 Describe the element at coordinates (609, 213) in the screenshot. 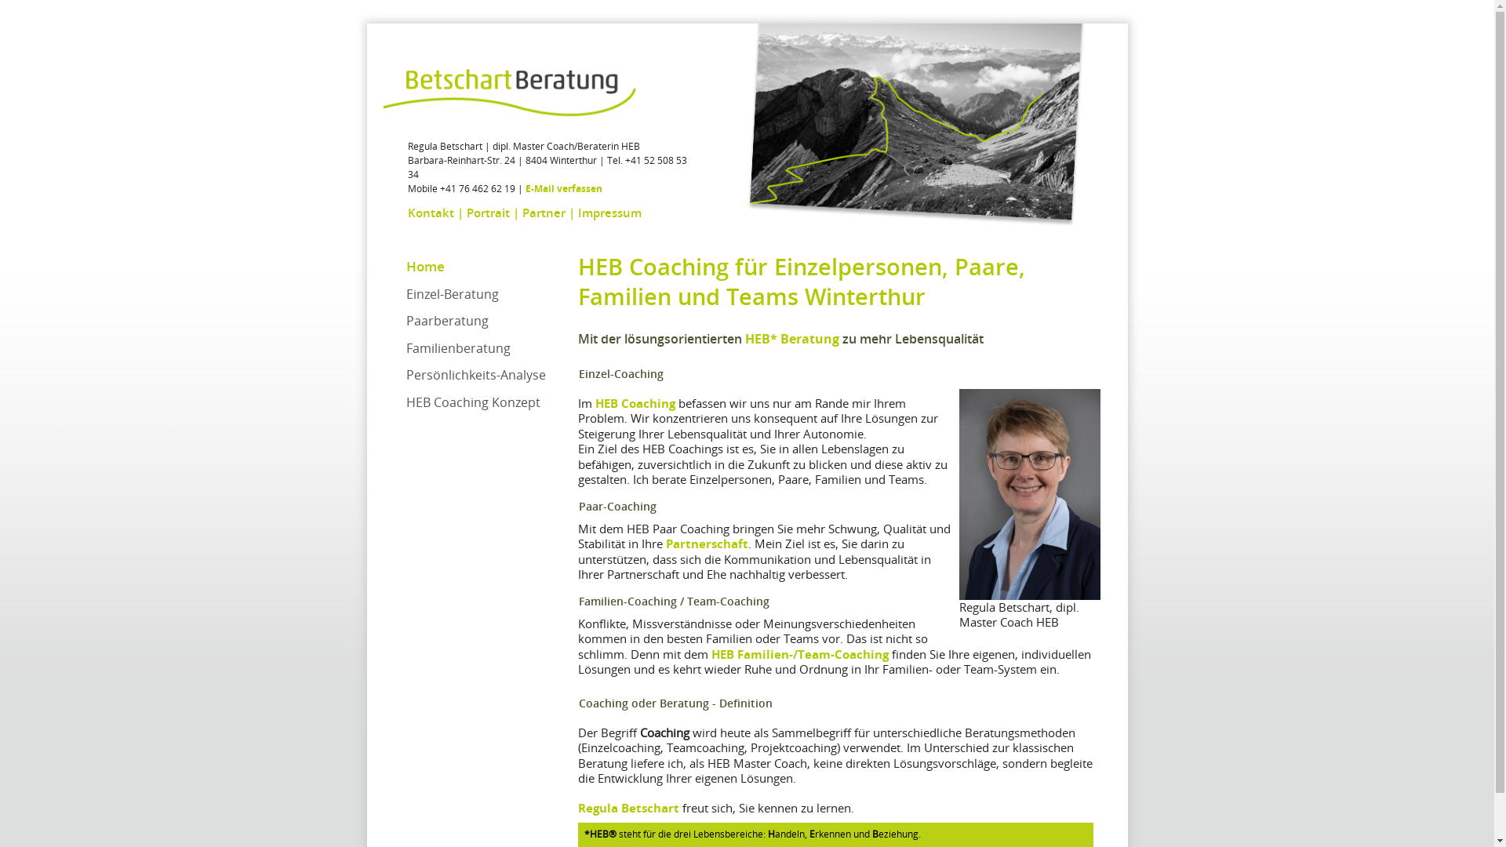

I see `Impressum` at that location.